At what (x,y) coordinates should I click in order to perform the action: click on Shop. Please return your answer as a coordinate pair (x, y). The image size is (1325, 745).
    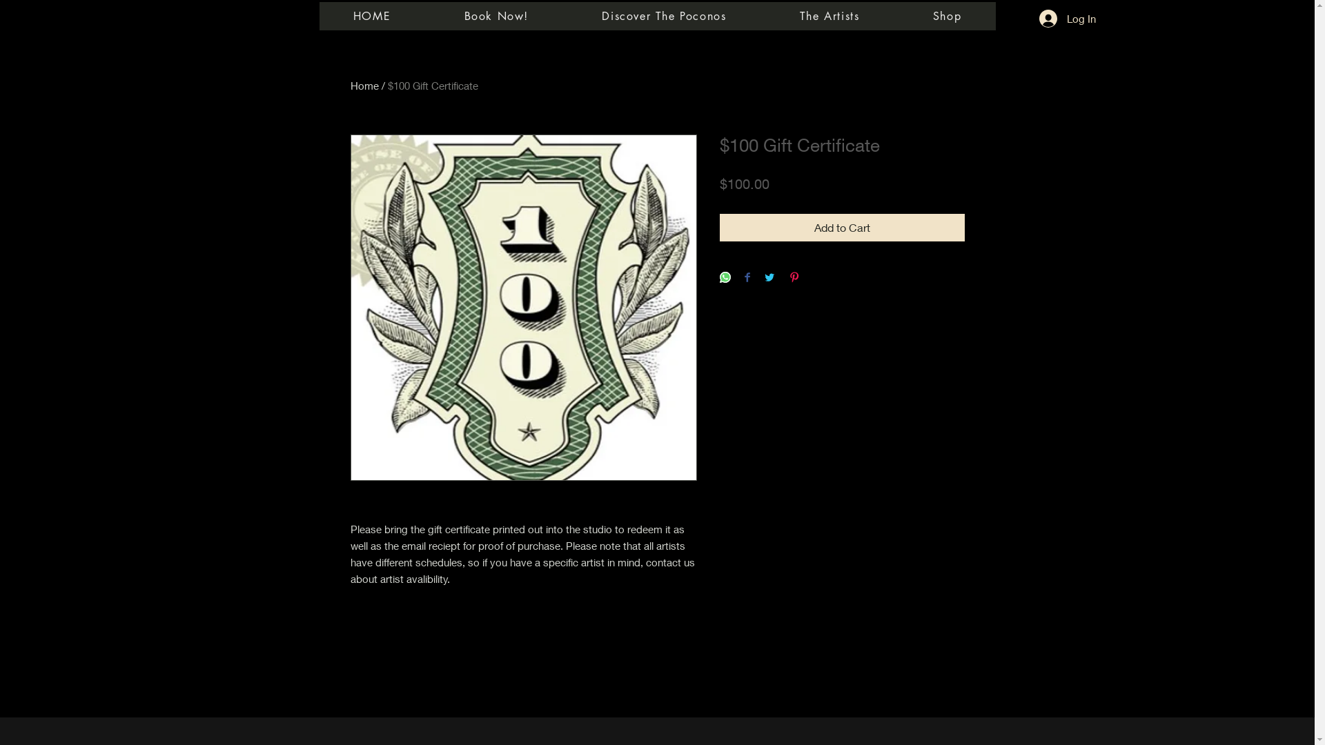
    Looking at the image, I should click on (948, 17).